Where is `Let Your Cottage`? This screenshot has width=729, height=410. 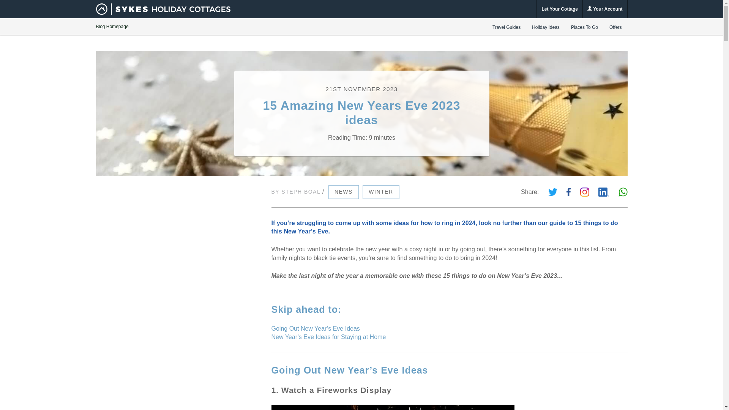
Let Your Cottage is located at coordinates (560, 9).